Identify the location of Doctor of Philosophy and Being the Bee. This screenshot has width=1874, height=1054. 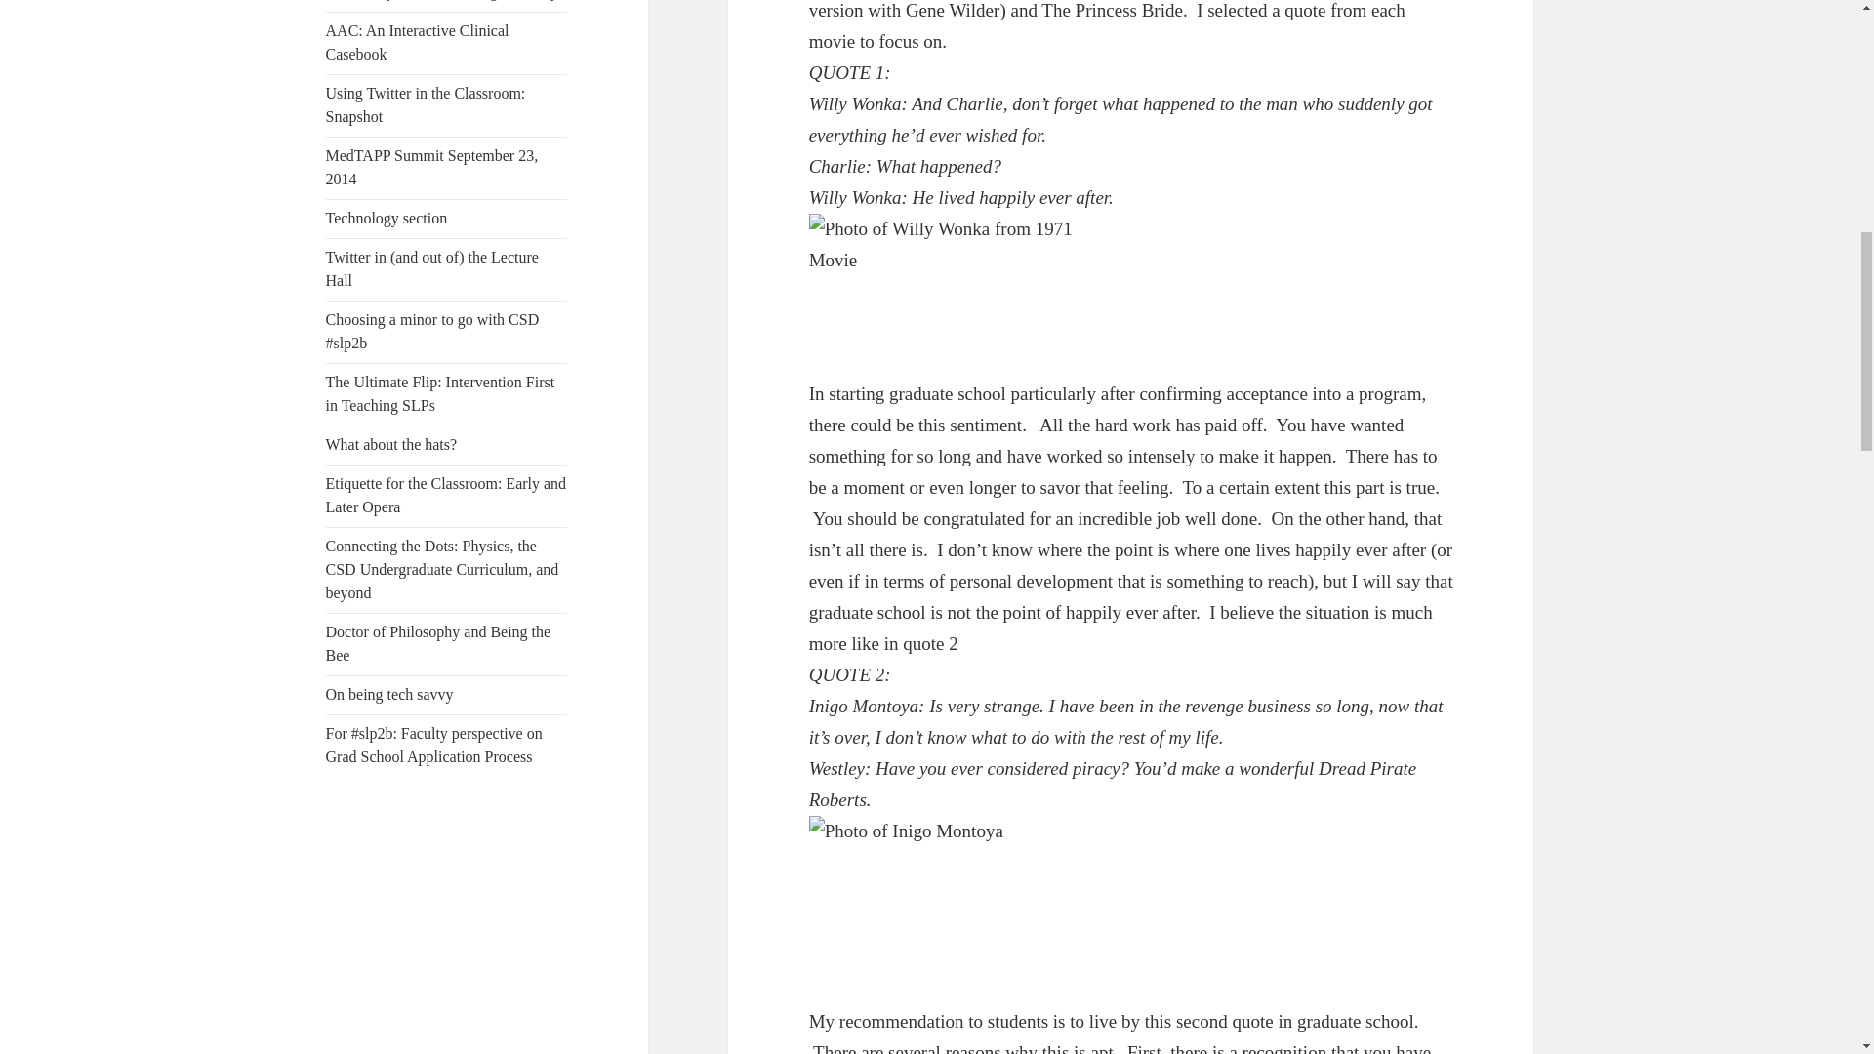
(438, 644).